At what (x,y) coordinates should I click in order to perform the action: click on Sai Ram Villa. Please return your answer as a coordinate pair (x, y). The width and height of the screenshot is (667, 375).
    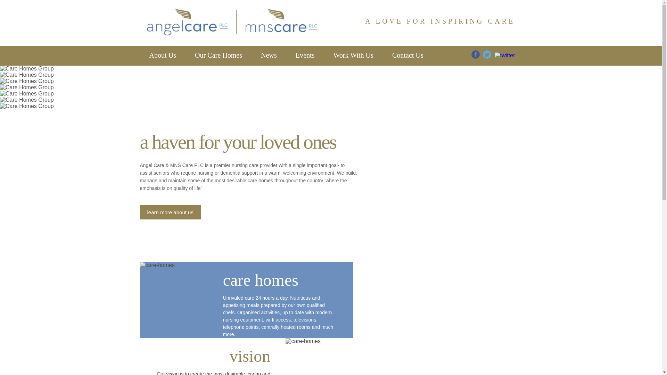
    Looking at the image, I should click on (31, 73).